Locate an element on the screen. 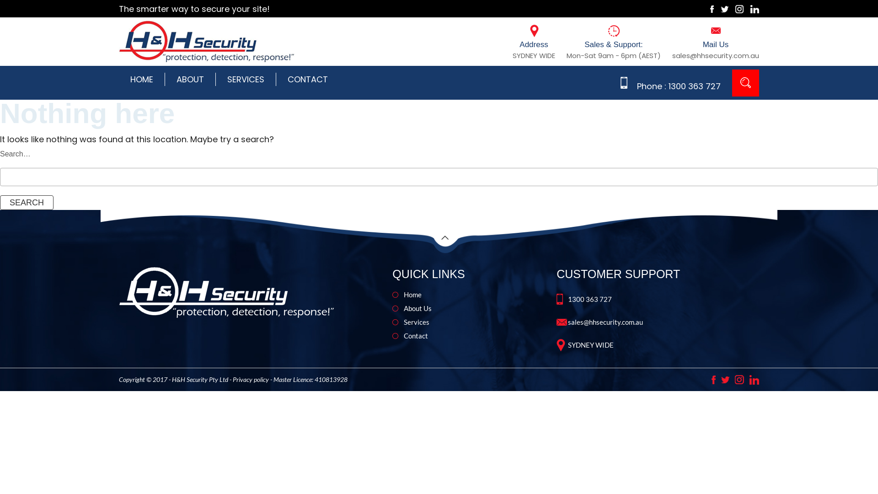  ABOUT is located at coordinates (190, 80).